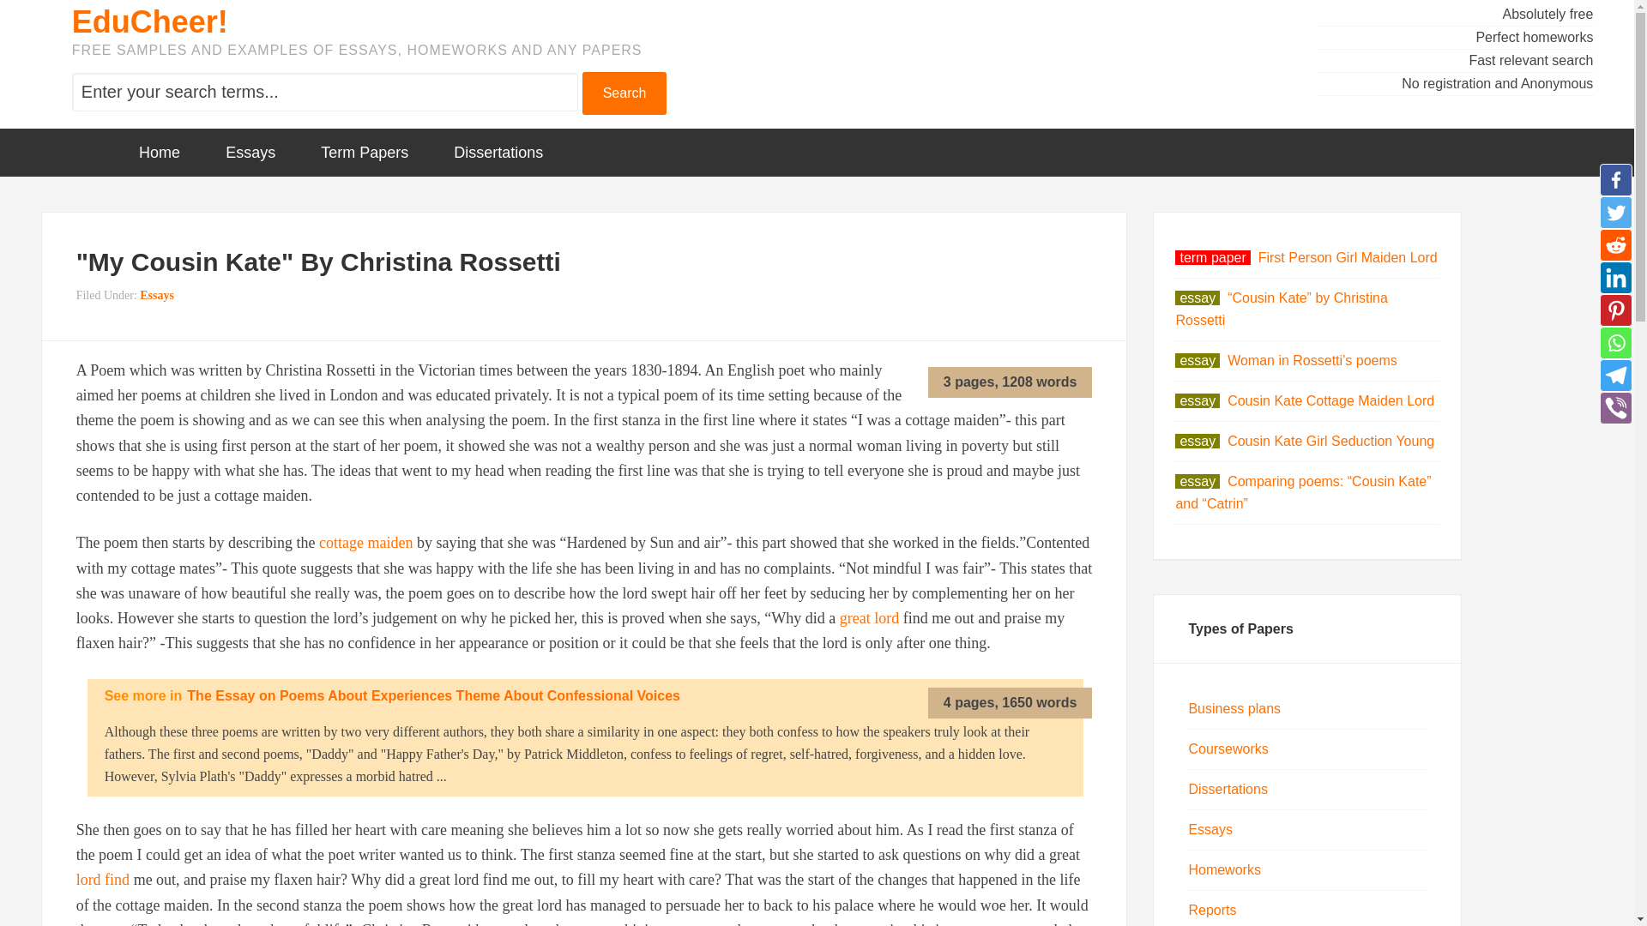 This screenshot has height=926, width=1647. What do you see at coordinates (1306, 257) in the screenshot?
I see `term paper  First Person Girl Maiden Lord` at bounding box center [1306, 257].